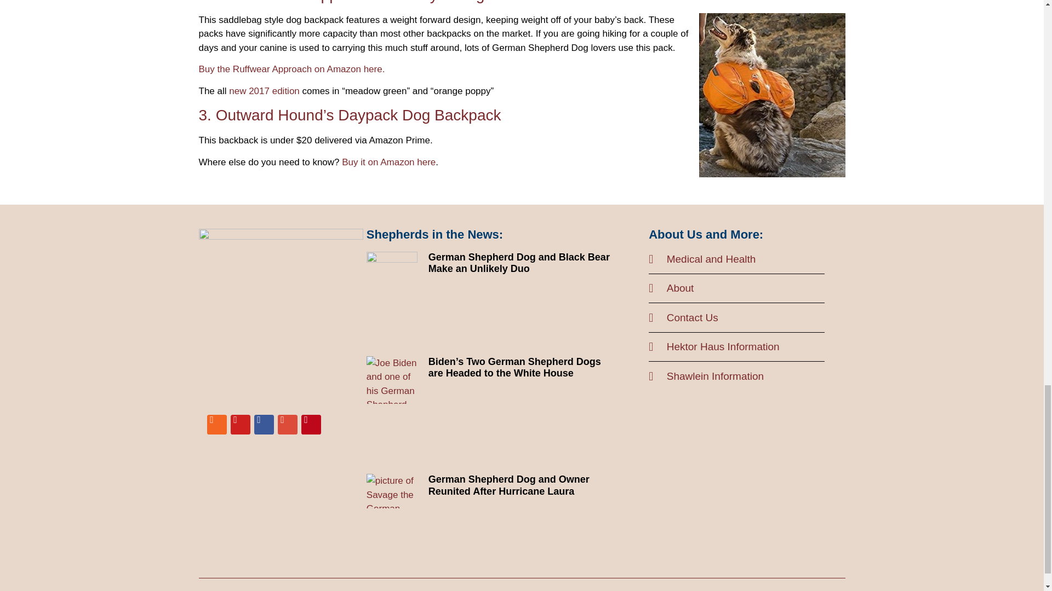  What do you see at coordinates (264, 91) in the screenshot?
I see `new 2017 edition` at bounding box center [264, 91].